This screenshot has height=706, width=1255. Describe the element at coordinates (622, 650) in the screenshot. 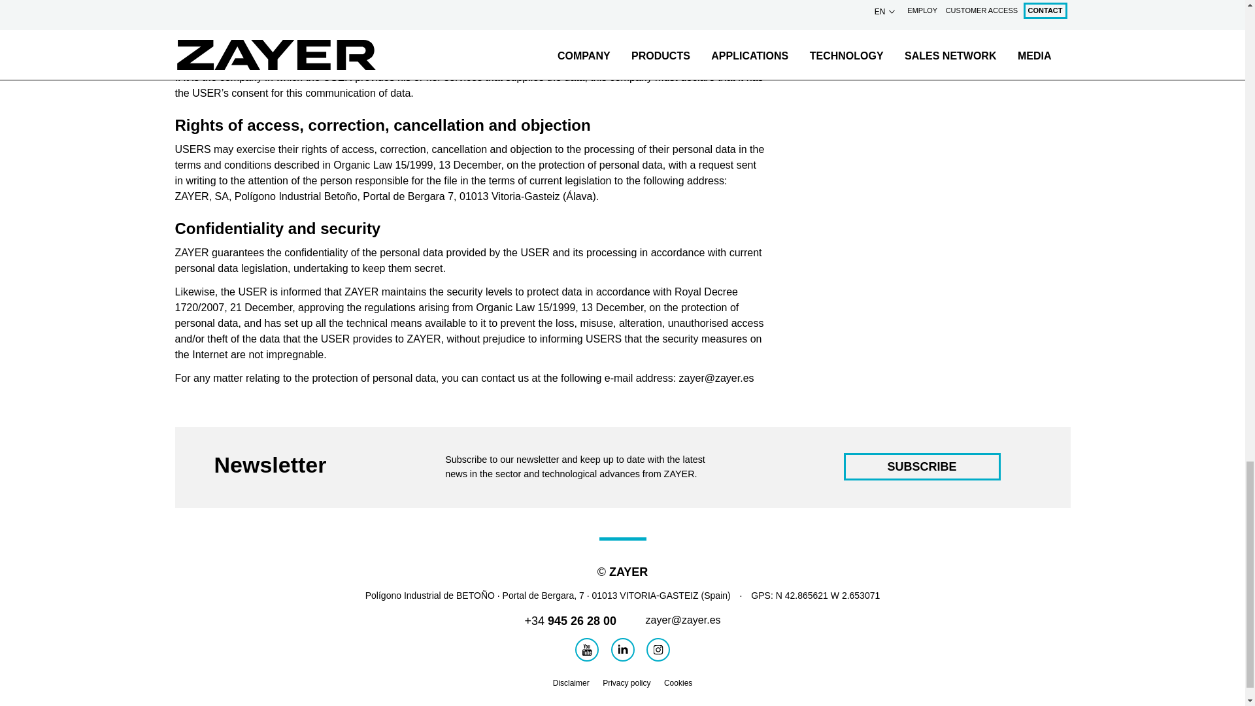

I see `Linkedin` at that location.